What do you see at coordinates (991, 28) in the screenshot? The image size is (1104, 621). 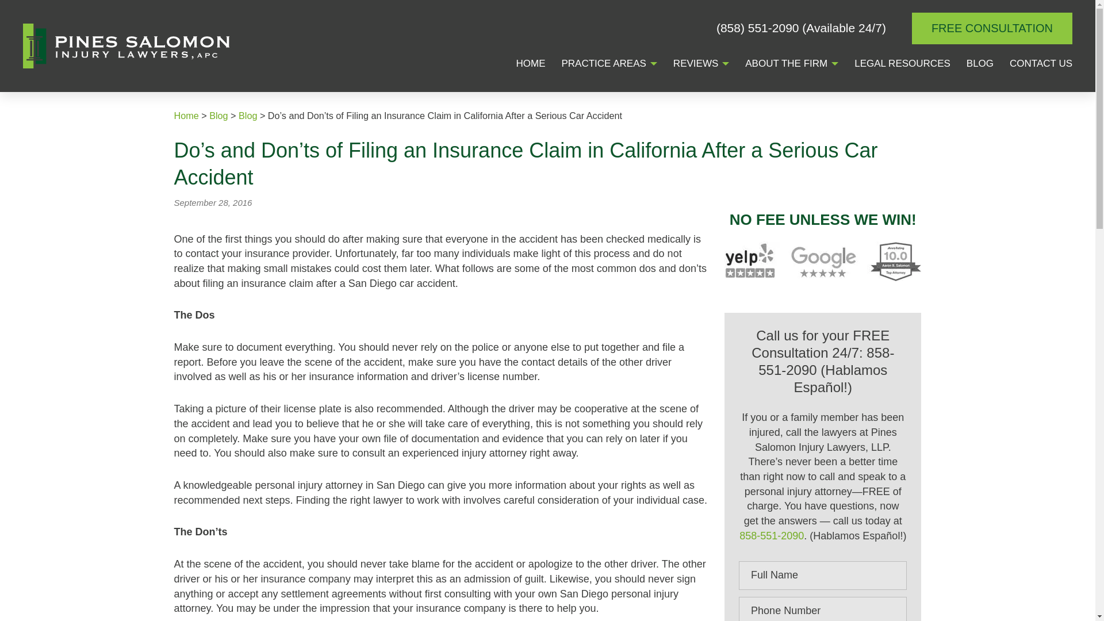 I see `FREE CONSULTATION` at bounding box center [991, 28].